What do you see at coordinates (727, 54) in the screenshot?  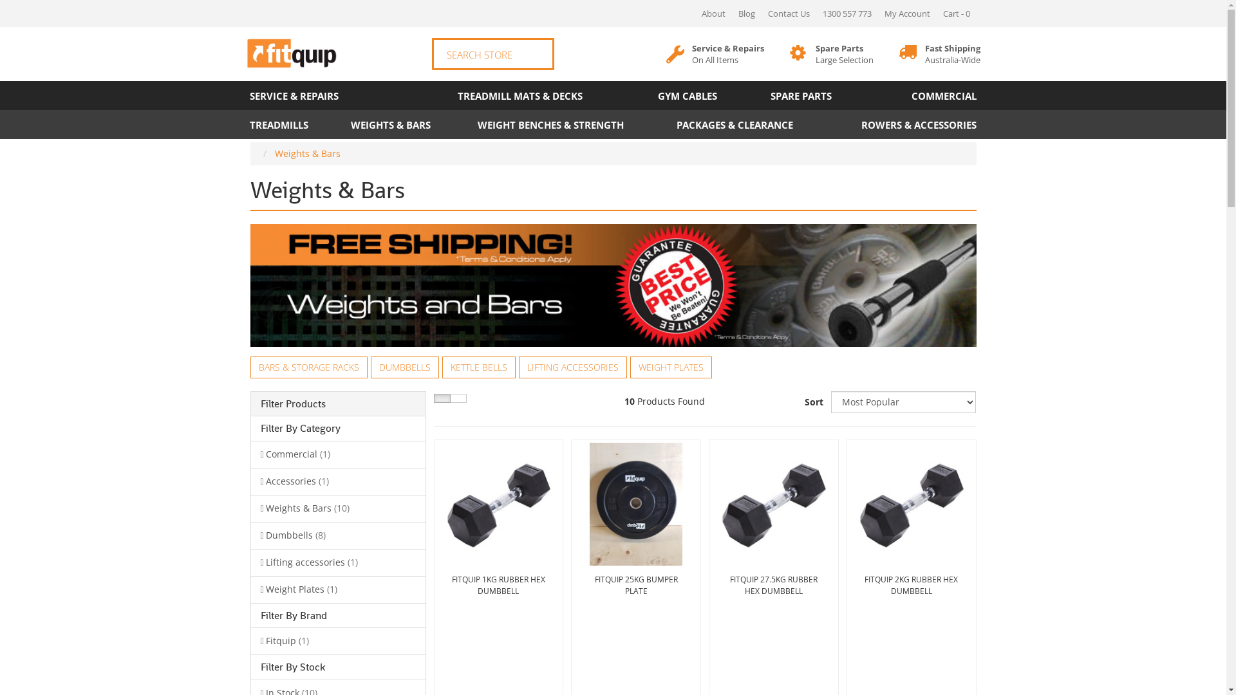 I see `Service & Repairs
On All Items` at bounding box center [727, 54].